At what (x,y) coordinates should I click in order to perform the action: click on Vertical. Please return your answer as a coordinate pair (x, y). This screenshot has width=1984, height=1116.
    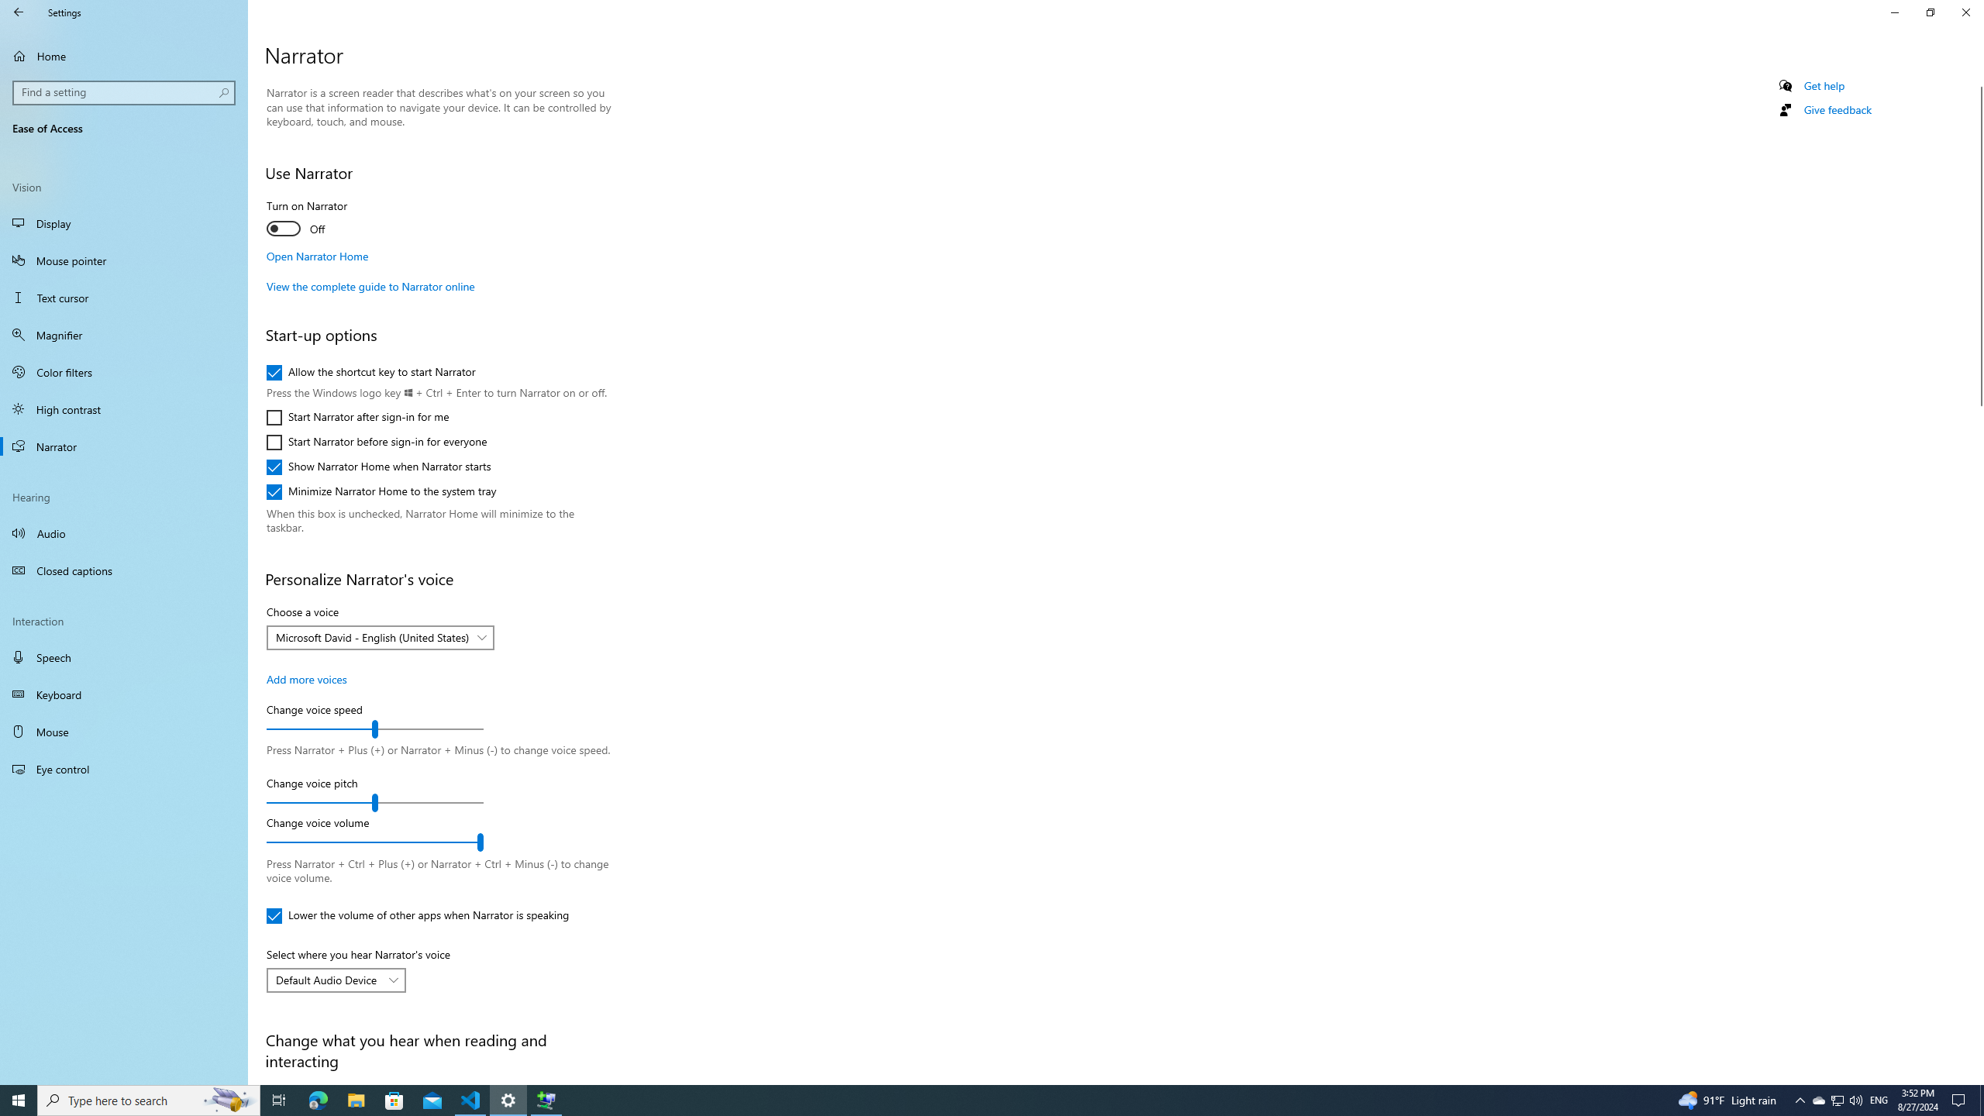
    Looking at the image, I should click on (124, 446).